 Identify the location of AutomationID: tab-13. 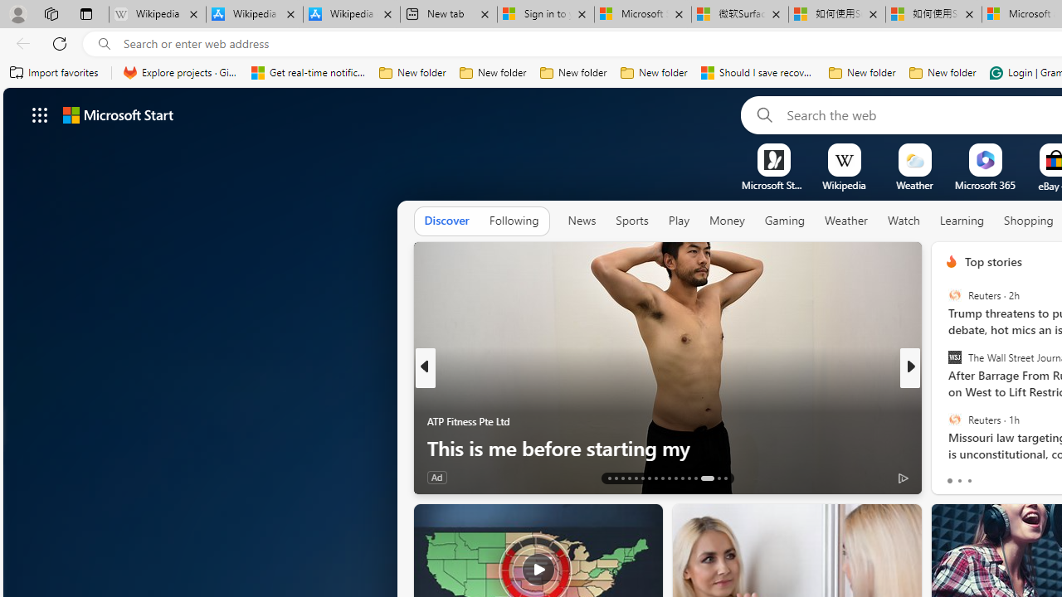
(609, 478).